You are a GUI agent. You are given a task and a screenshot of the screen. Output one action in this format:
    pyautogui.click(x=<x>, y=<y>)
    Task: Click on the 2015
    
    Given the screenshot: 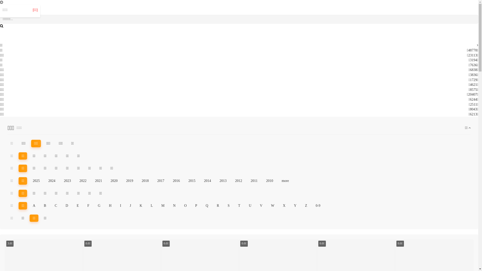 What is the action you would take?
    pyautogui.click(x=192, y=181)
    